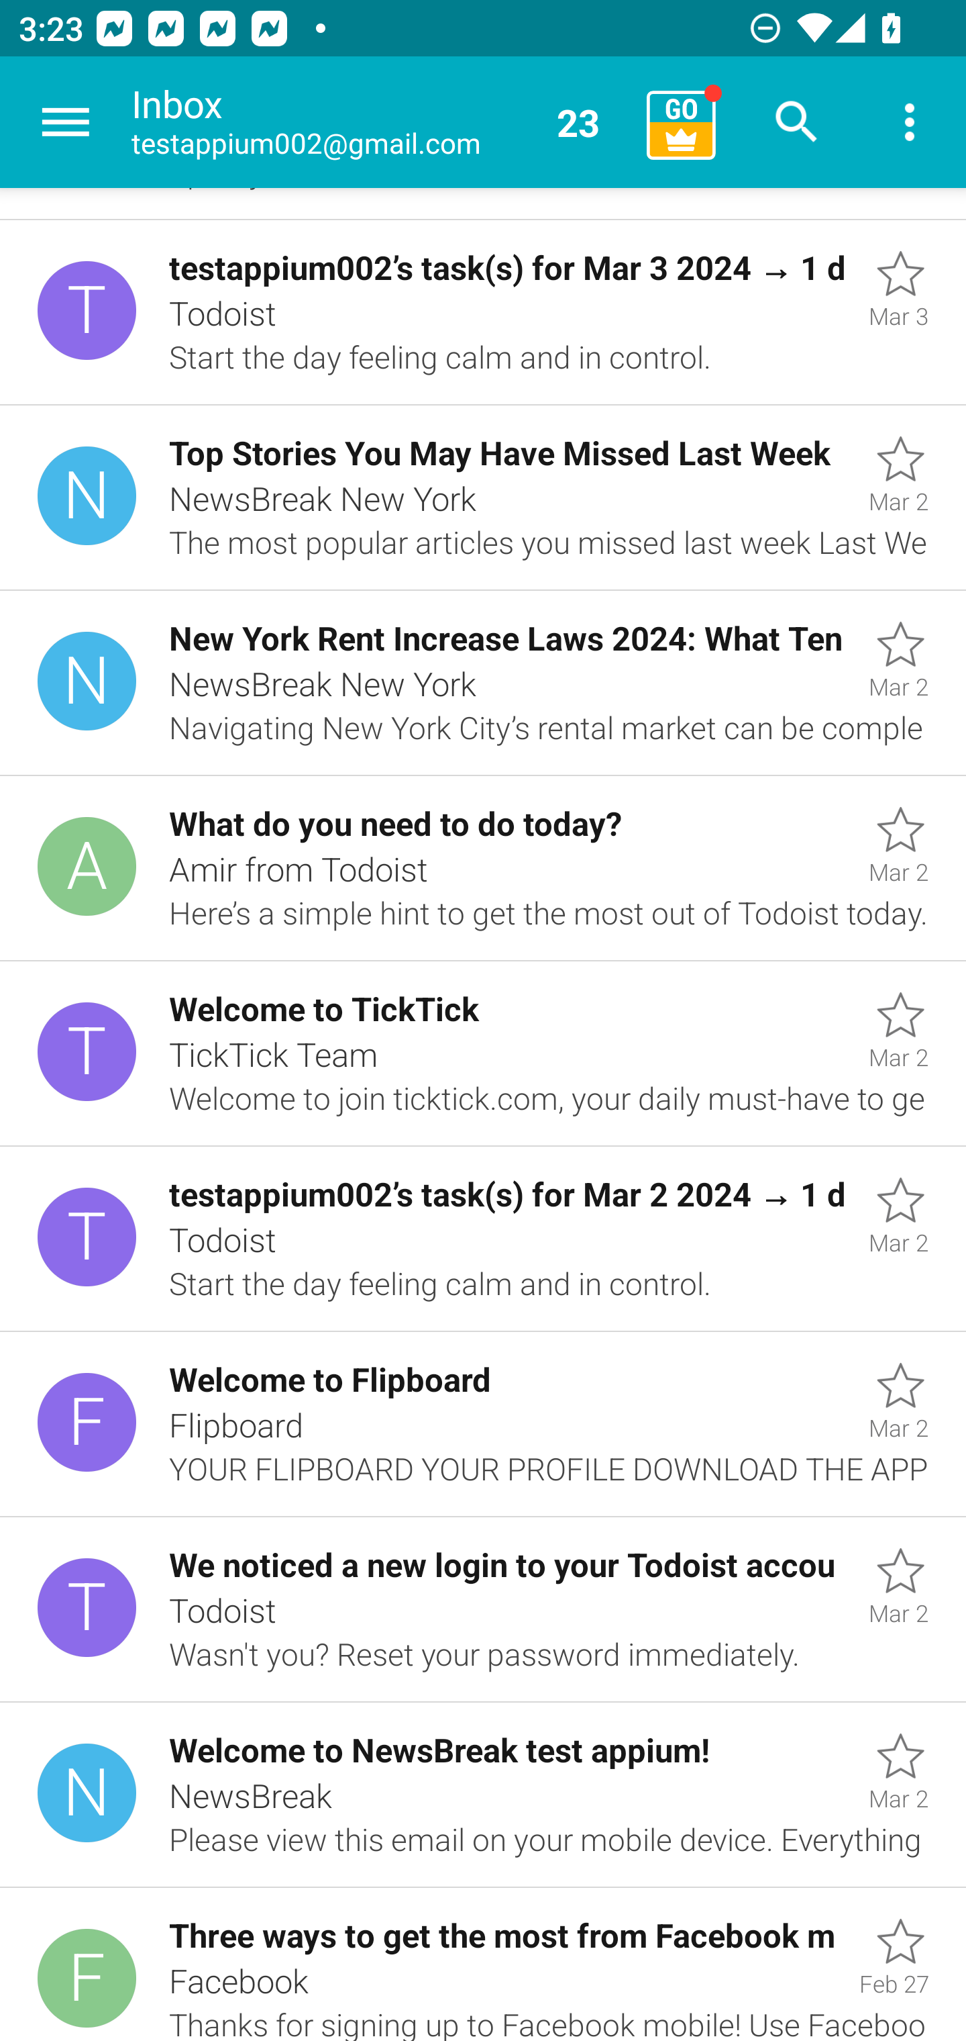 The height and width of the screenshot is (2041, 966). I want to click on Inbox testappium002@gmail.com 23, so click(380, 122).